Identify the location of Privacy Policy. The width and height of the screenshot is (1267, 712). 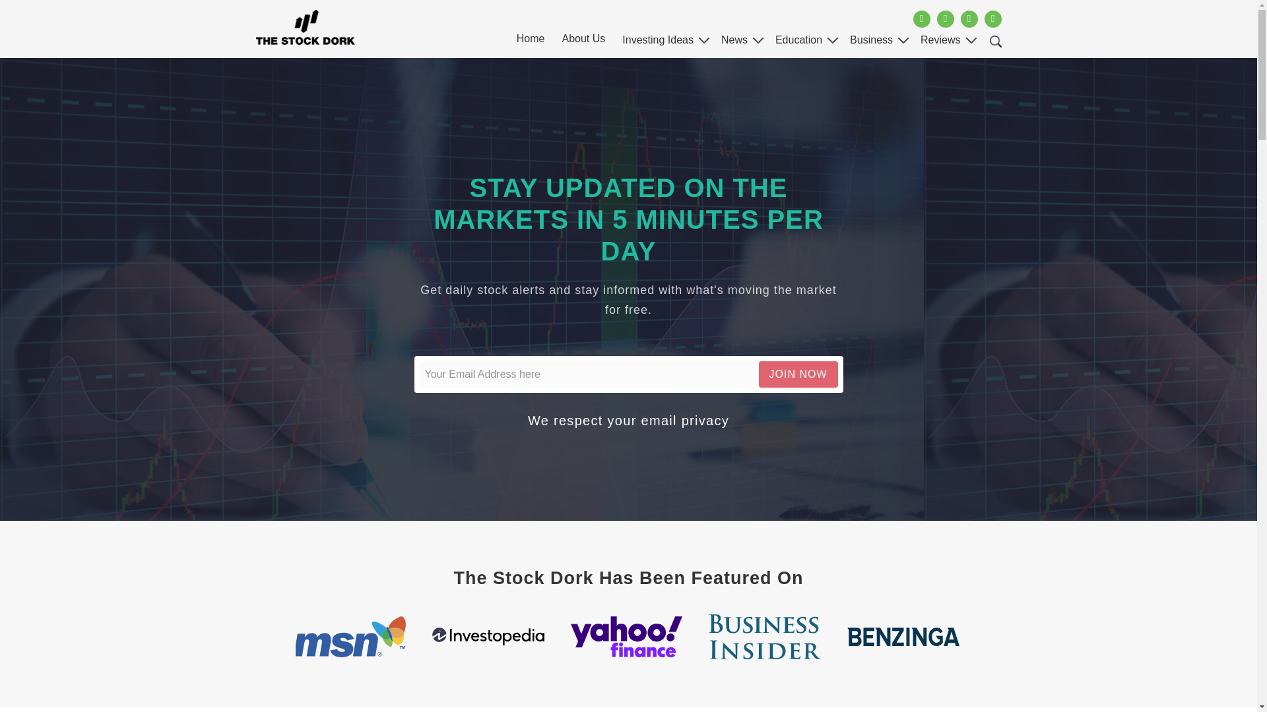
(685, 421).